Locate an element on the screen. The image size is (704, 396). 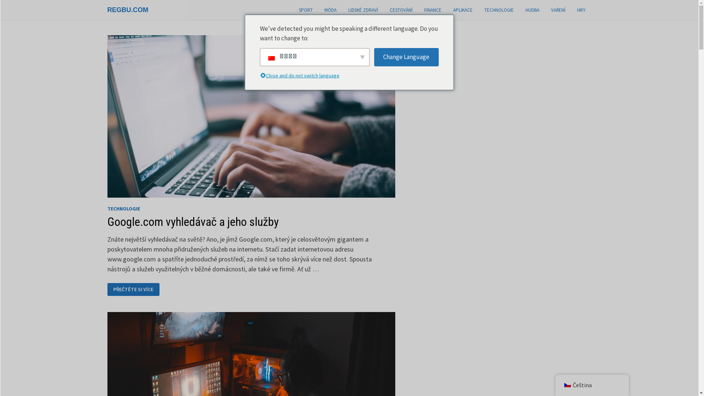
SPORT is located at coordinates (305, 10).